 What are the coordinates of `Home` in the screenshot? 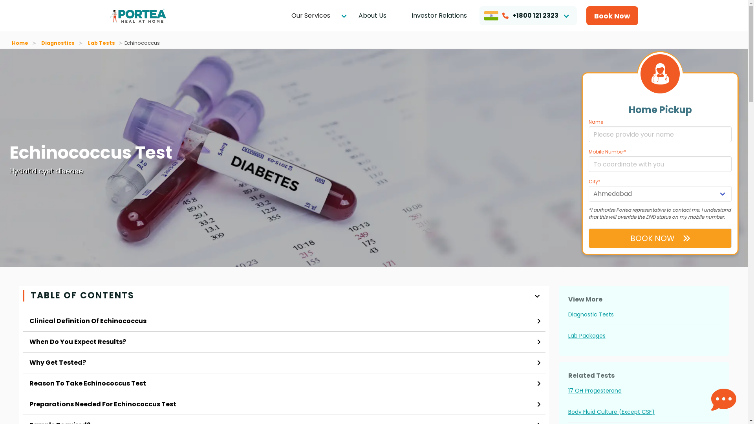 It's located at (22, 43).